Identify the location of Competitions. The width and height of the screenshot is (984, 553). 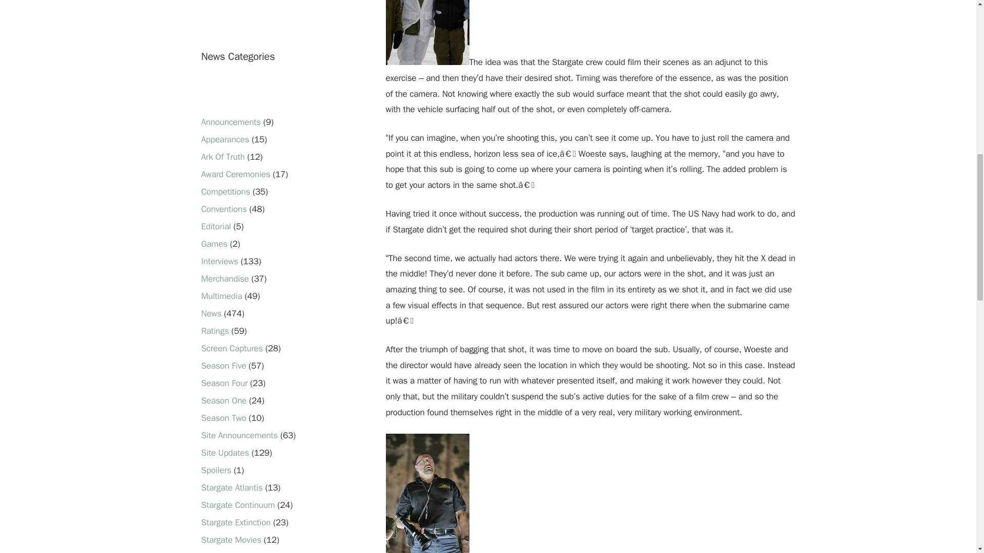
(225, 192).